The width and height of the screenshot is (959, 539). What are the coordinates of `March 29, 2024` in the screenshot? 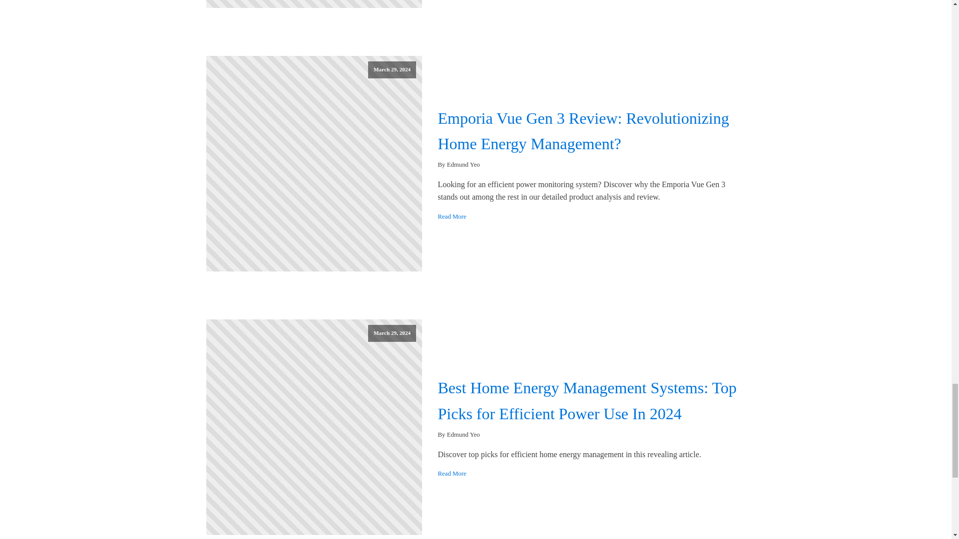 It's located at (314, 427).